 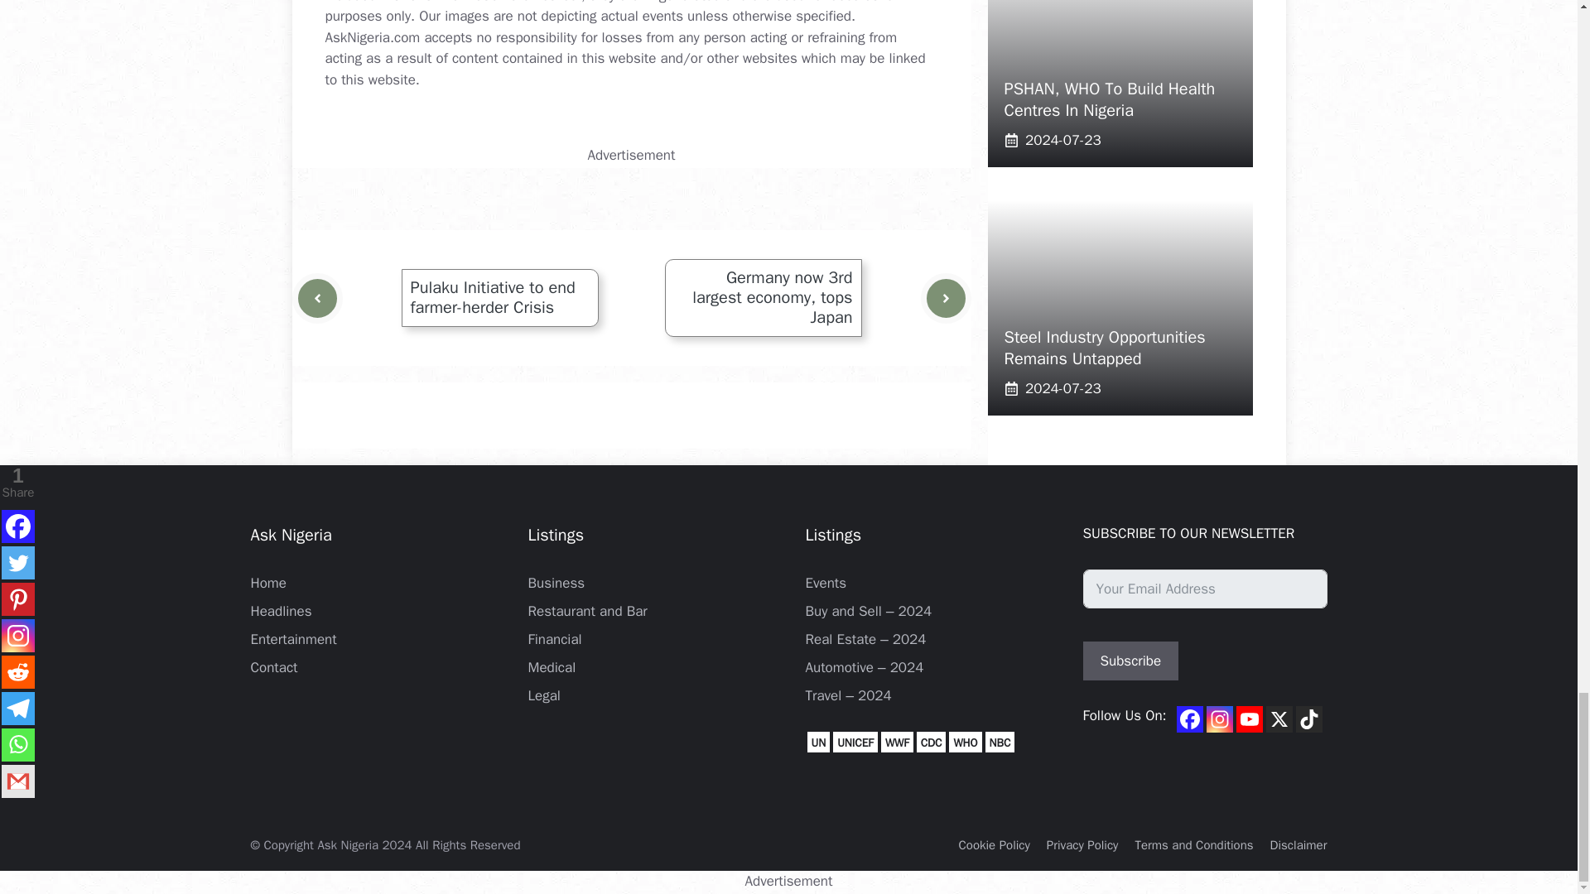 I want to click on Instagram, so click(x=1220, y=719).